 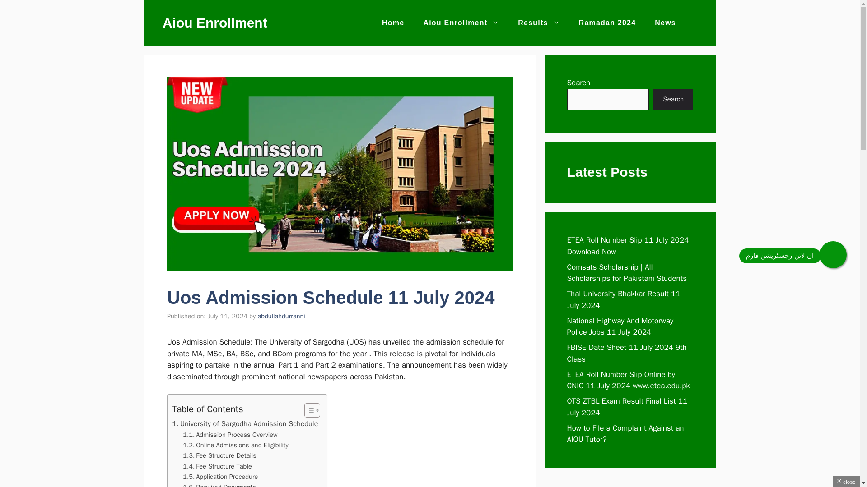 What do you see at coordinates (281, 316) in the screenshot?
I see `View all posts by abdullahdurranni` at bounding box center [281, 316].